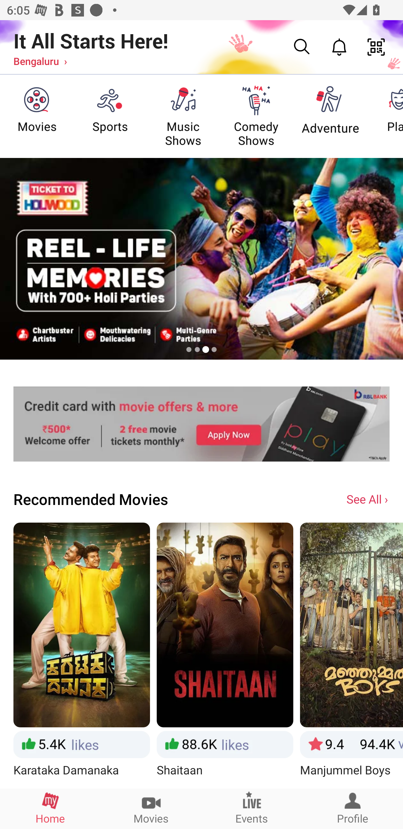 This screenshot has height=829, width=403. What do you see at coordinates (151, 809) in the screenshot?
I see `Movies` at bounding box center [151, 809].